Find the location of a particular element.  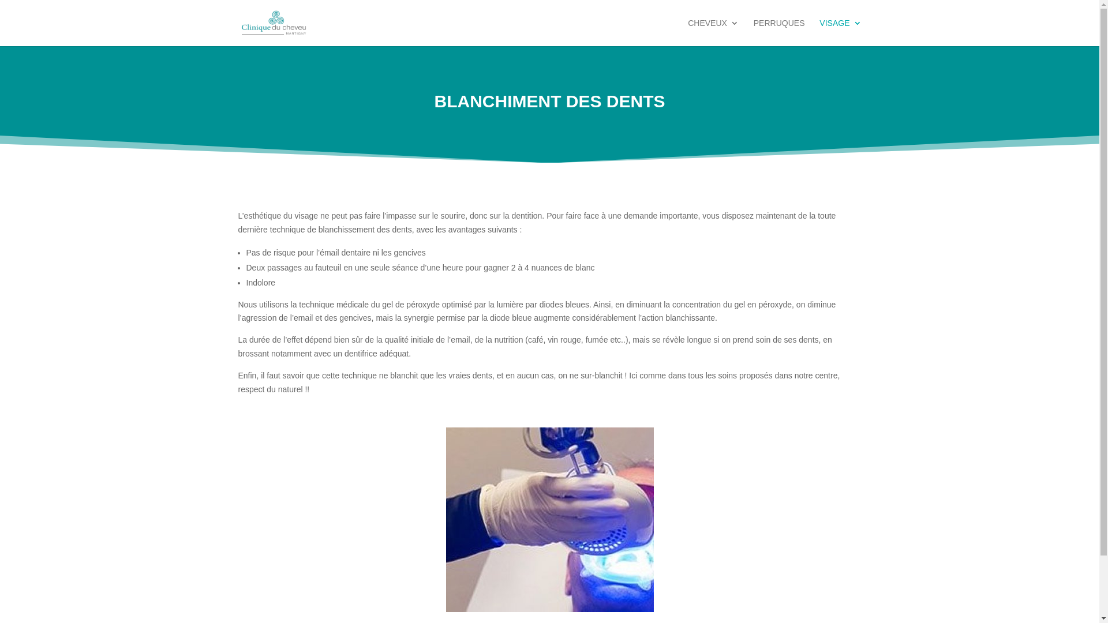

VISAGE is located at coordinates (840, 32).